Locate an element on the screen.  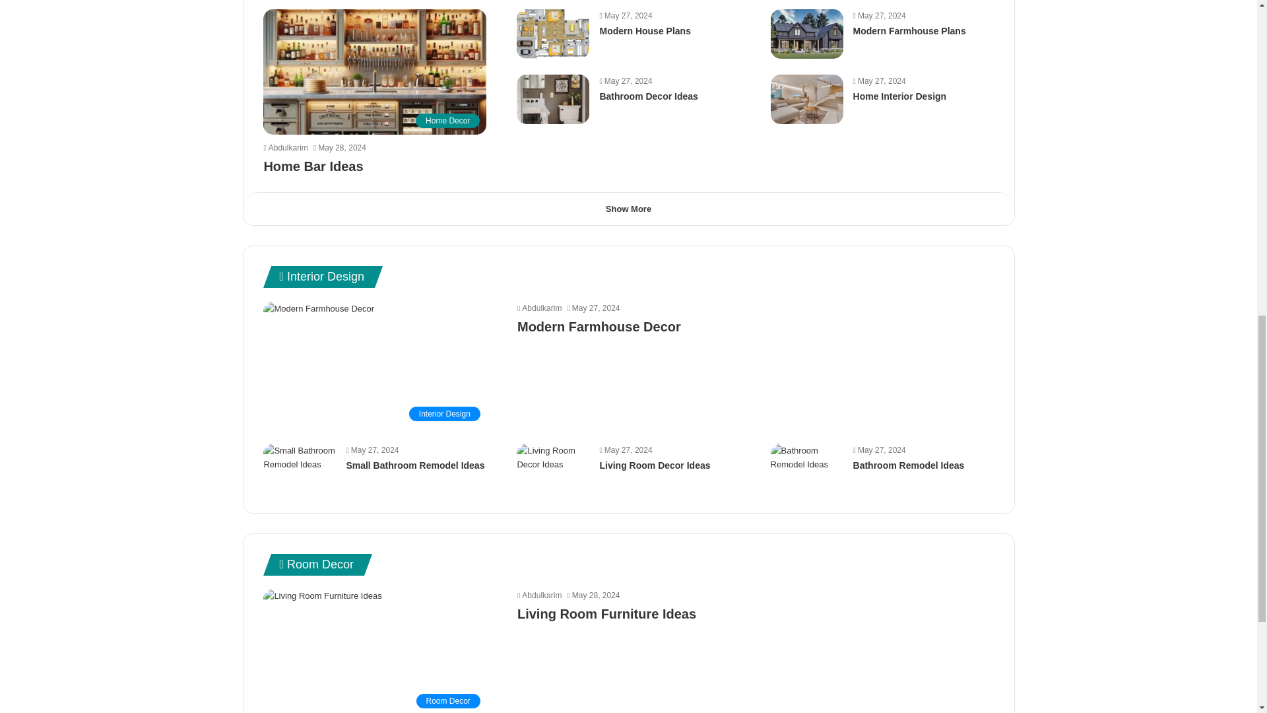
Abdulkarim is located at coordinates (538, 308).